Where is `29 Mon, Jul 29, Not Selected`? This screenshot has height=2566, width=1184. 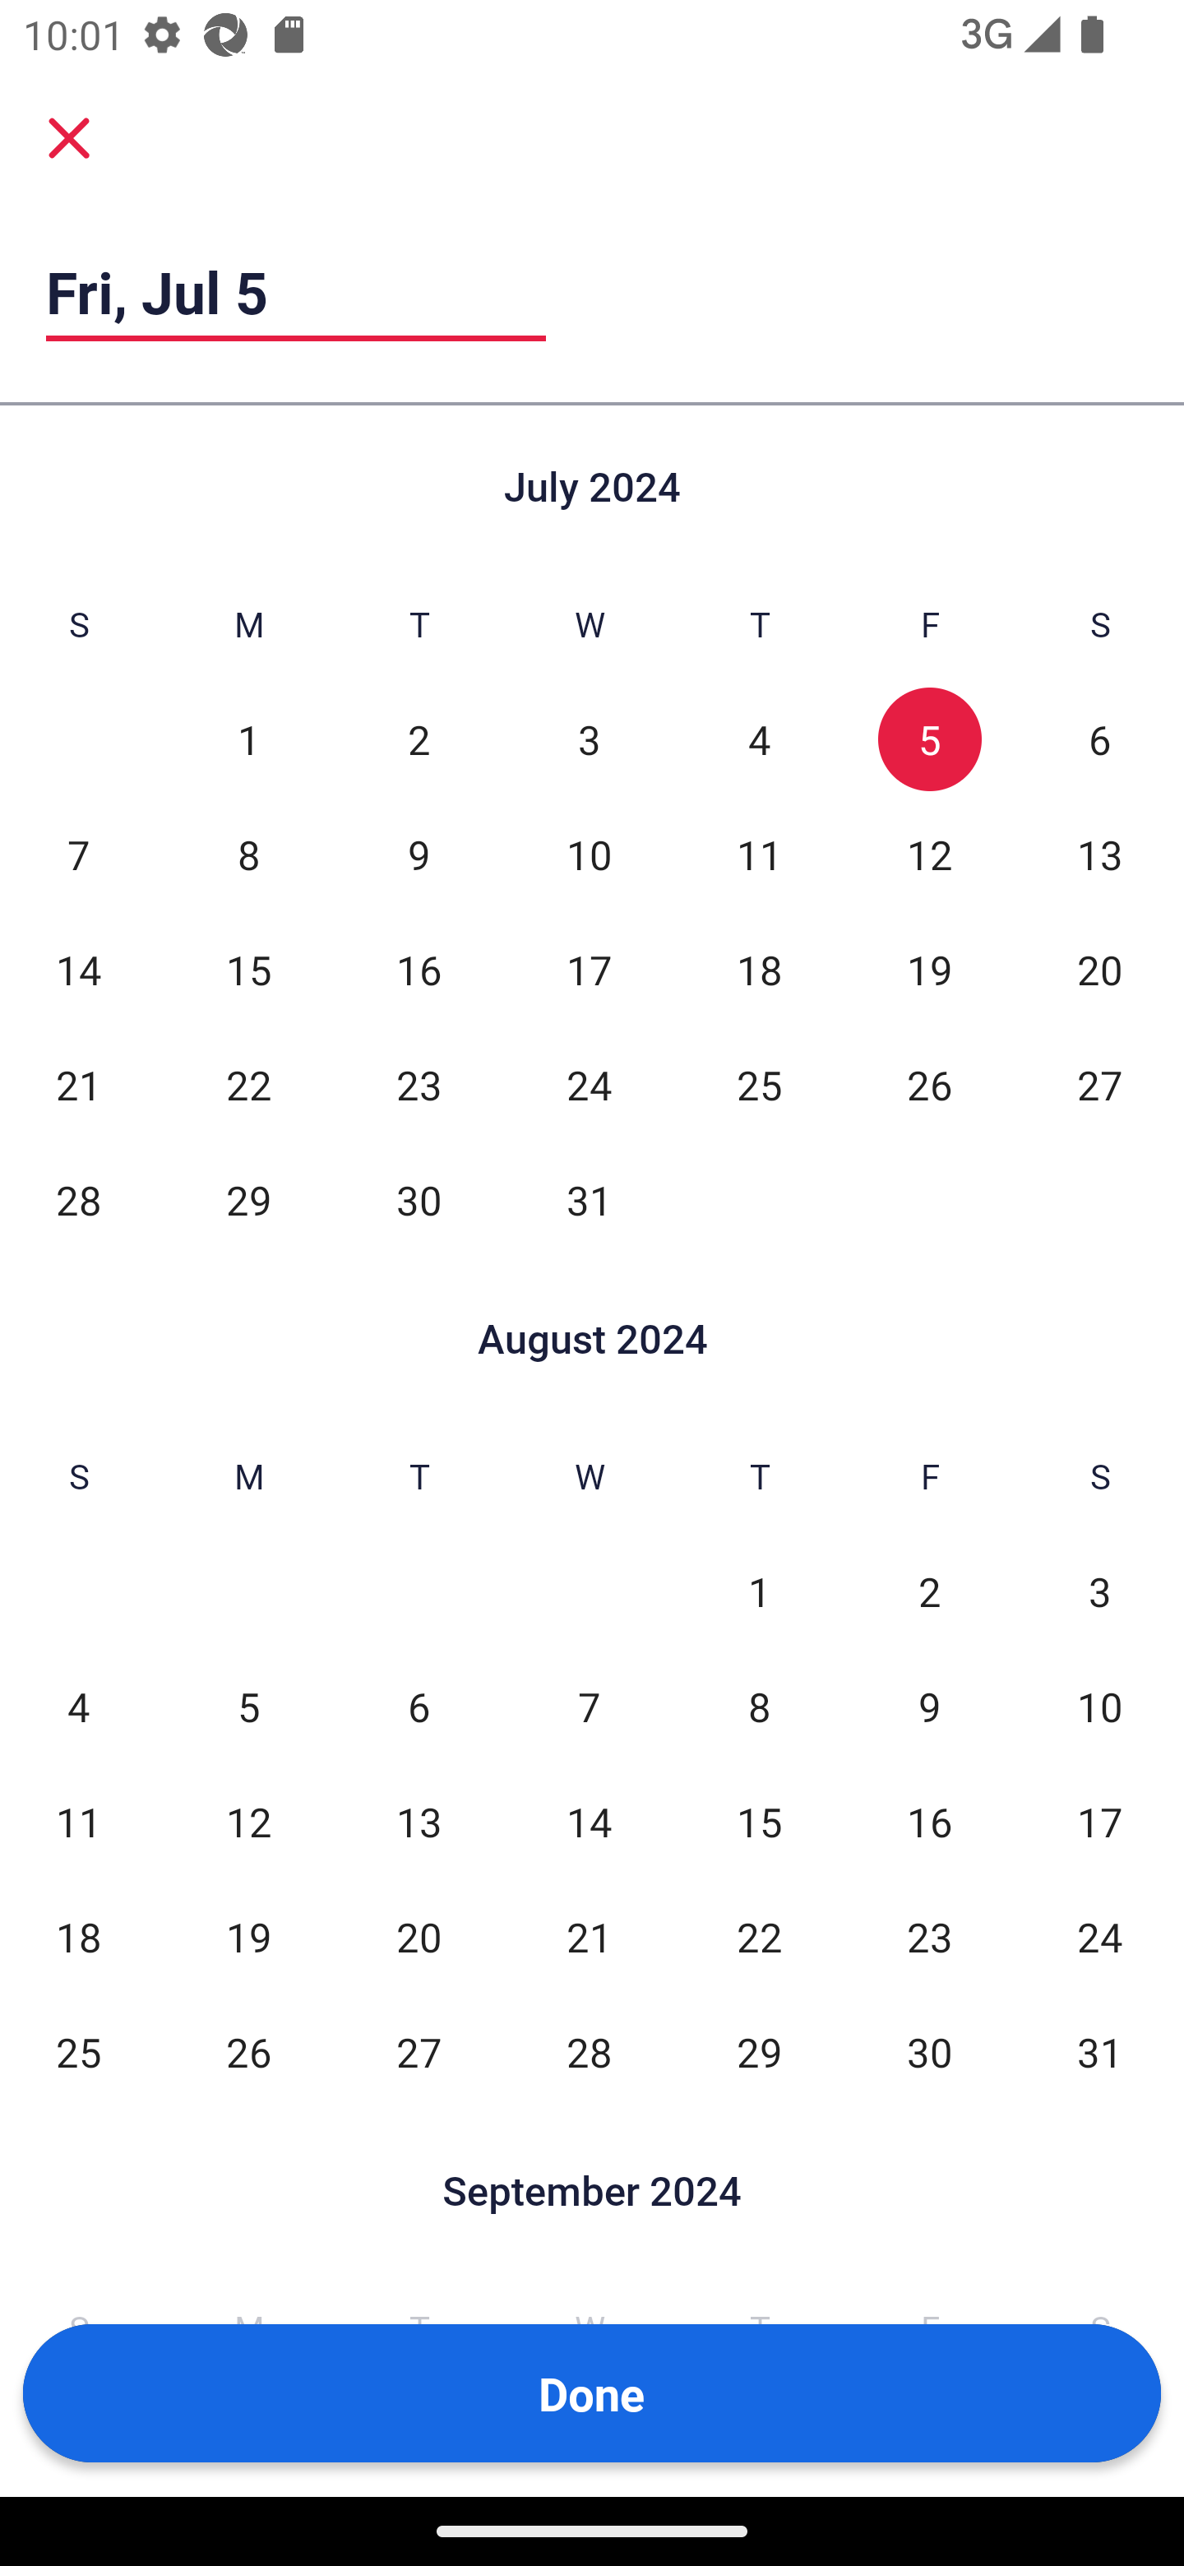
29 Mon, Jul 29, Not Selected is located at coordinates (248, 1199).